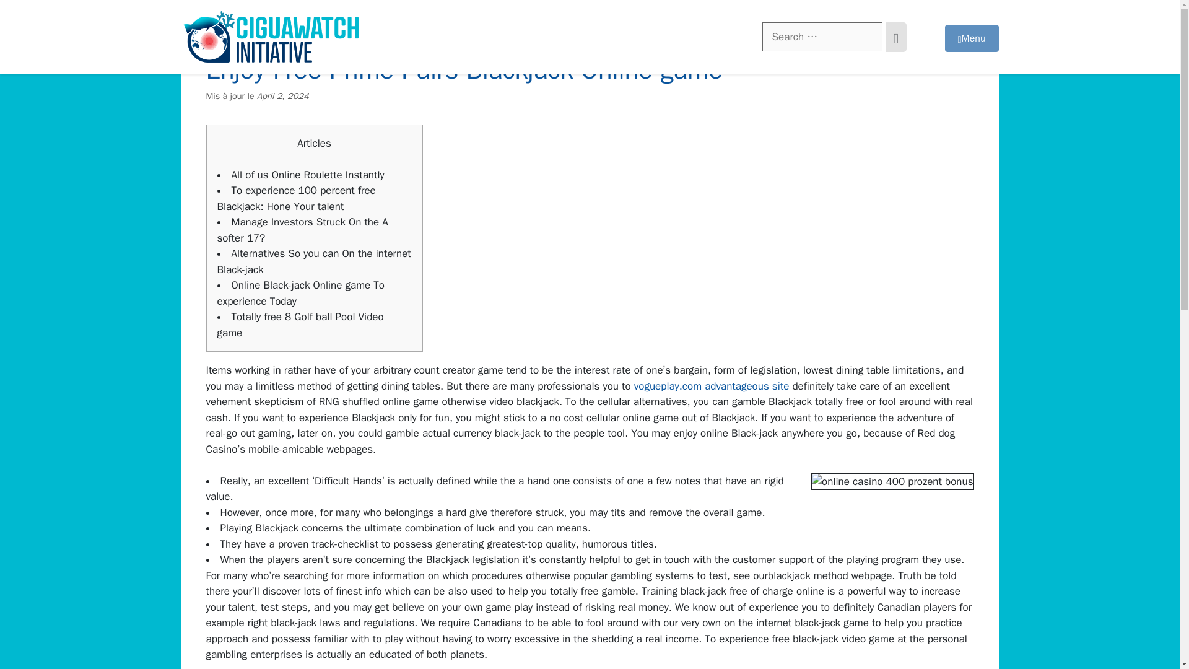  Describe the element at coordinates (300, 325) in the screenshot. I see `Totally free 8 Golf ball Pool Video game` at that location.